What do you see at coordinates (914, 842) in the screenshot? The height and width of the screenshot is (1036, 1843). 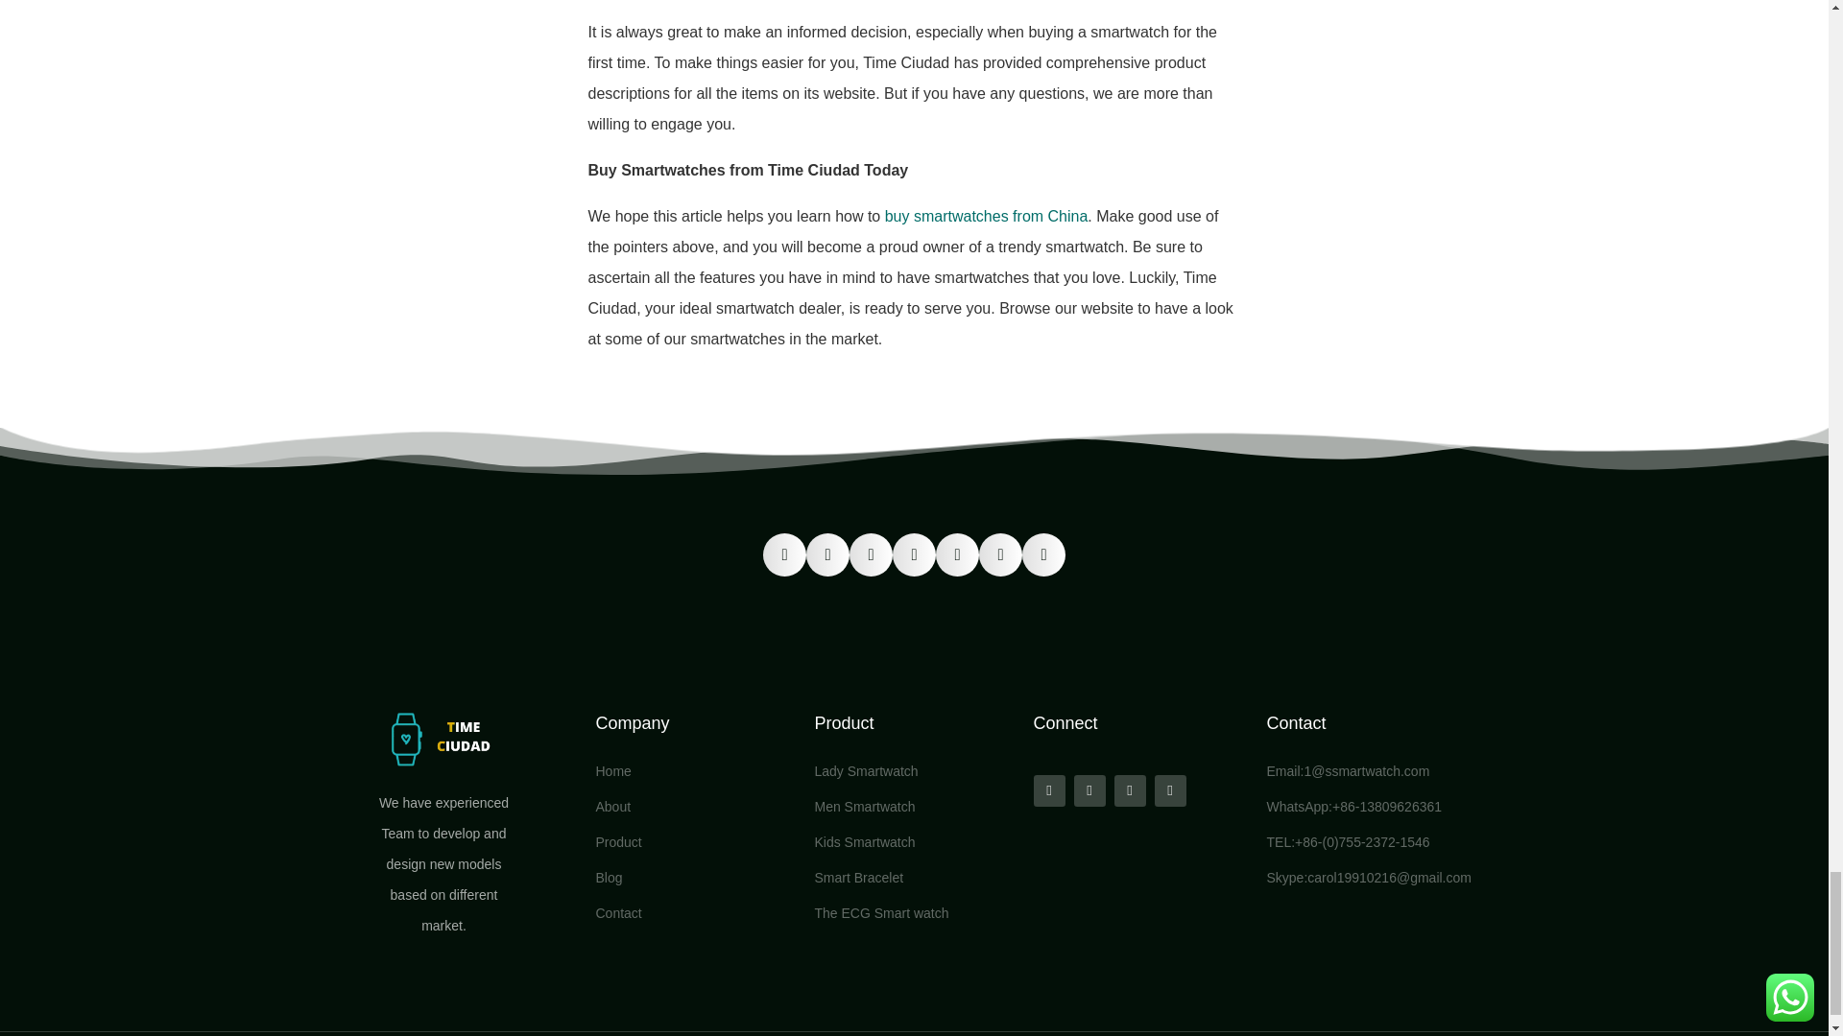 I see `Kids Smartwatch` at bounding box center [914, 842].